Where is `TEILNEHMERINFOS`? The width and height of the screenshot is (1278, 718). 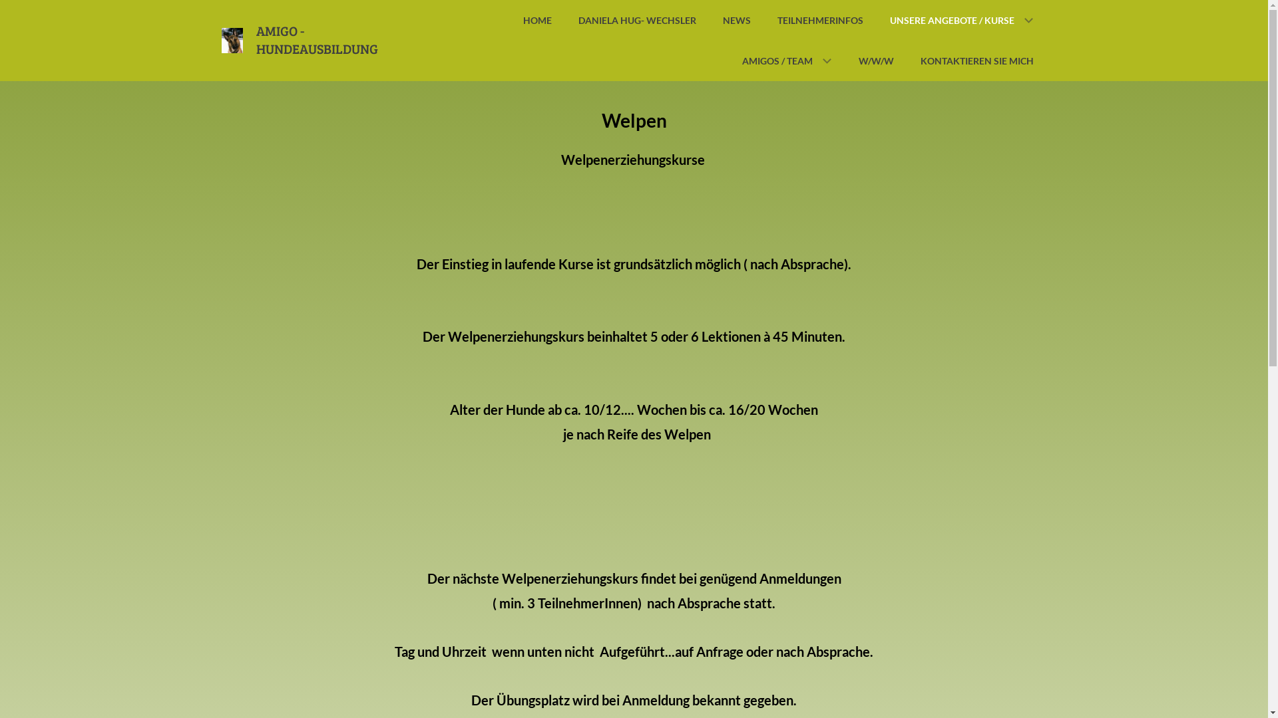
TEILNEHMERINFOS is located at coordinates (820, 20).